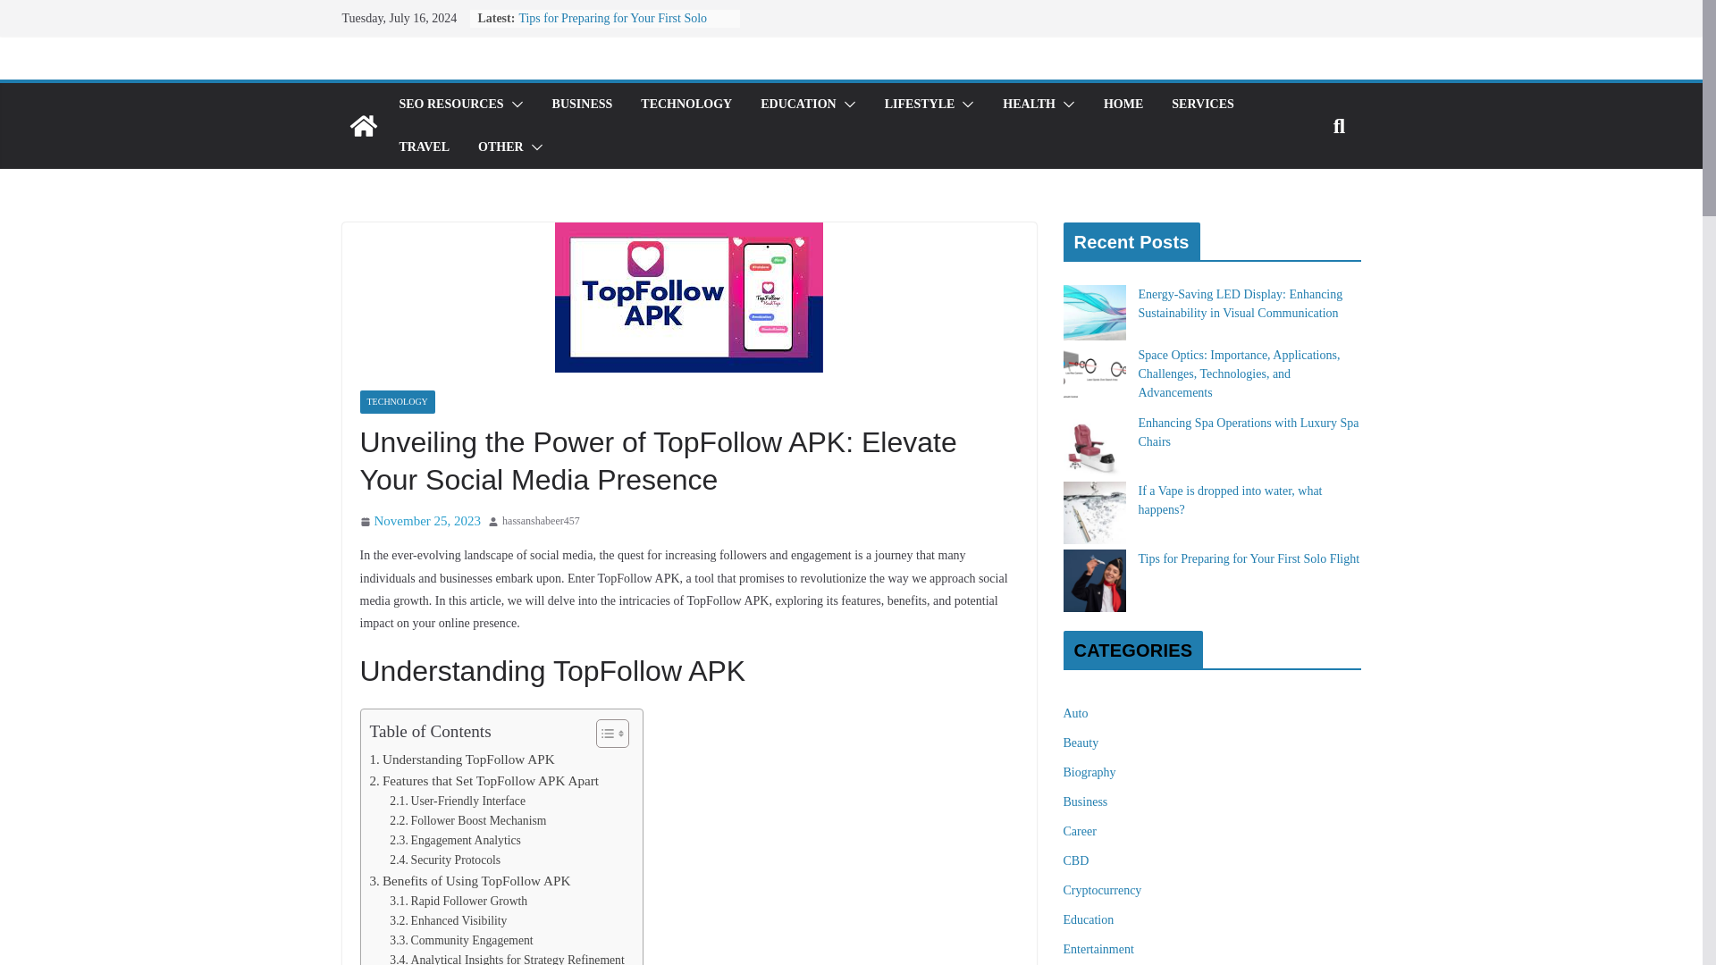 This screenshot has height=965, width=1716. I want to click on Security Protocols, so click(445, 860).